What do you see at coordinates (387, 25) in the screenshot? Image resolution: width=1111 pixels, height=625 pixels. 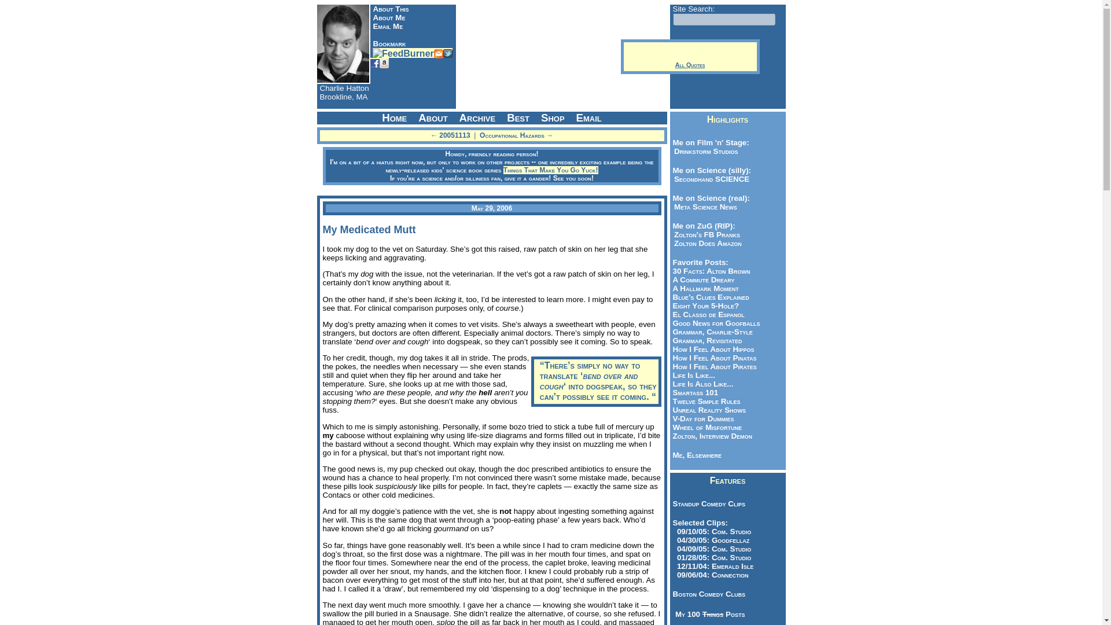 I see `Email Me` at bounding box center [387, 25].